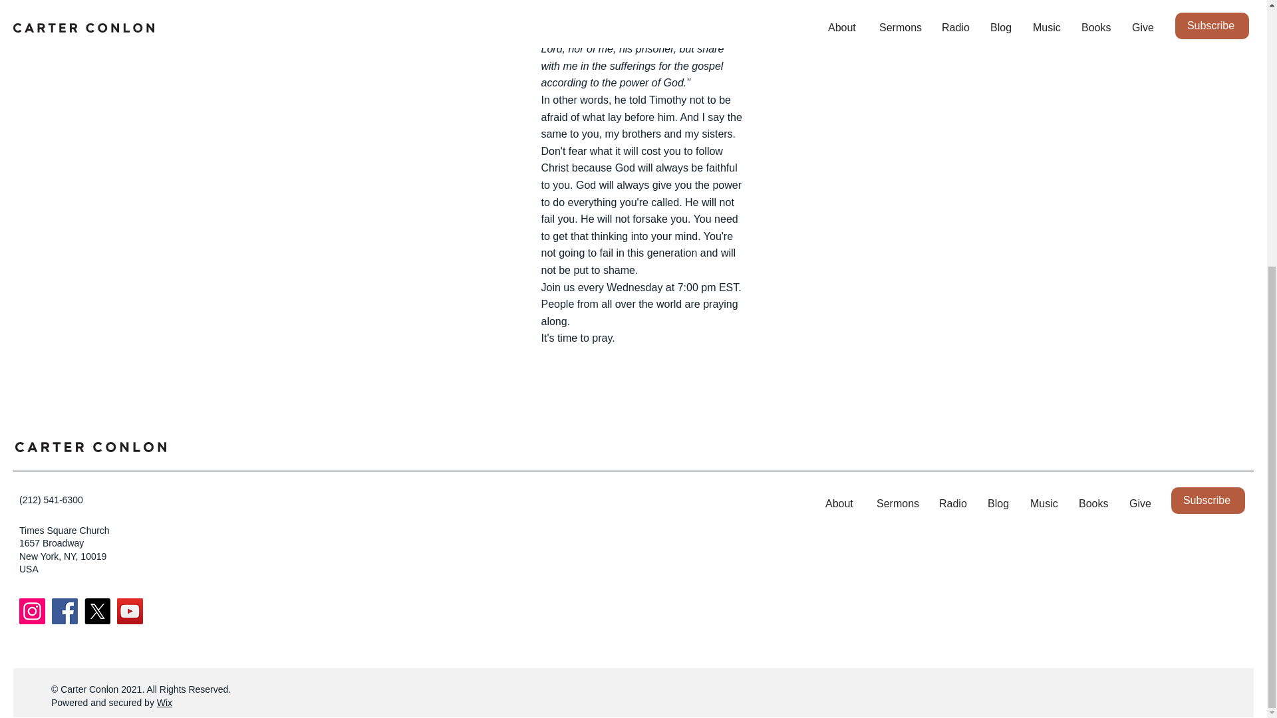 The image size is (1277, 718). I want to click on Music, so click(1044, 504).